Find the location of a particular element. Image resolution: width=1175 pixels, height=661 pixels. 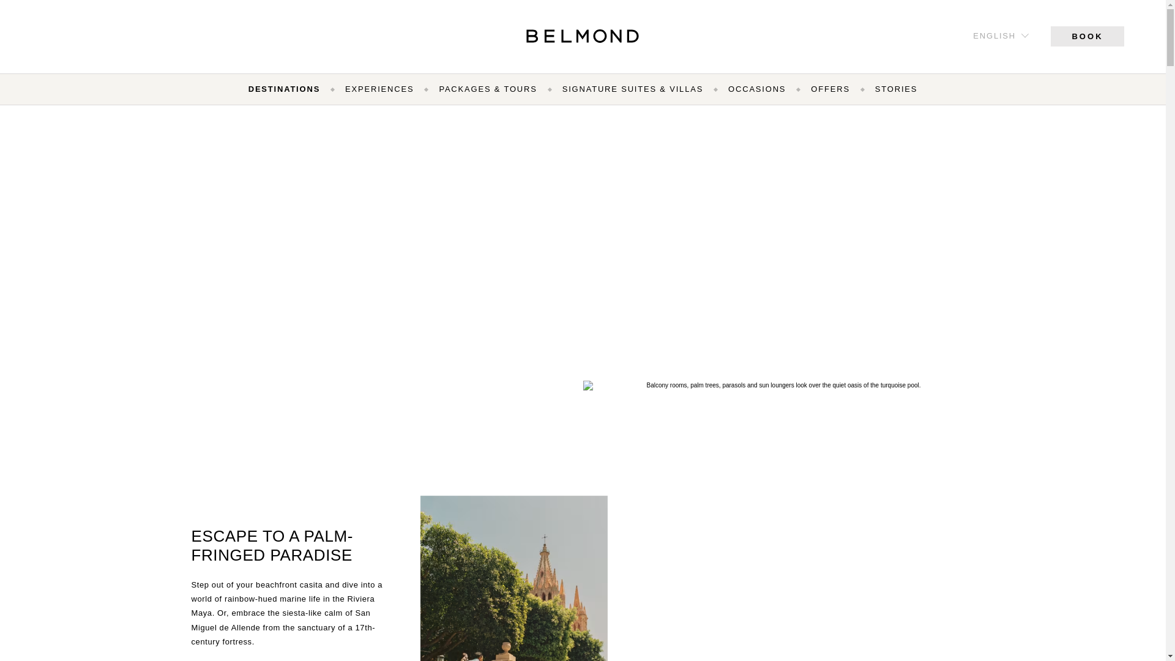

EXPERIENCES is located at coordinates (379, 89).